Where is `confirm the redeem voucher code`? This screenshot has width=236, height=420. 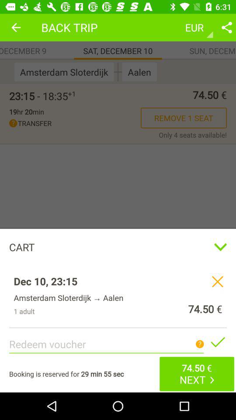 confirm the redeem voucher code is located at coordinates (218, 342).